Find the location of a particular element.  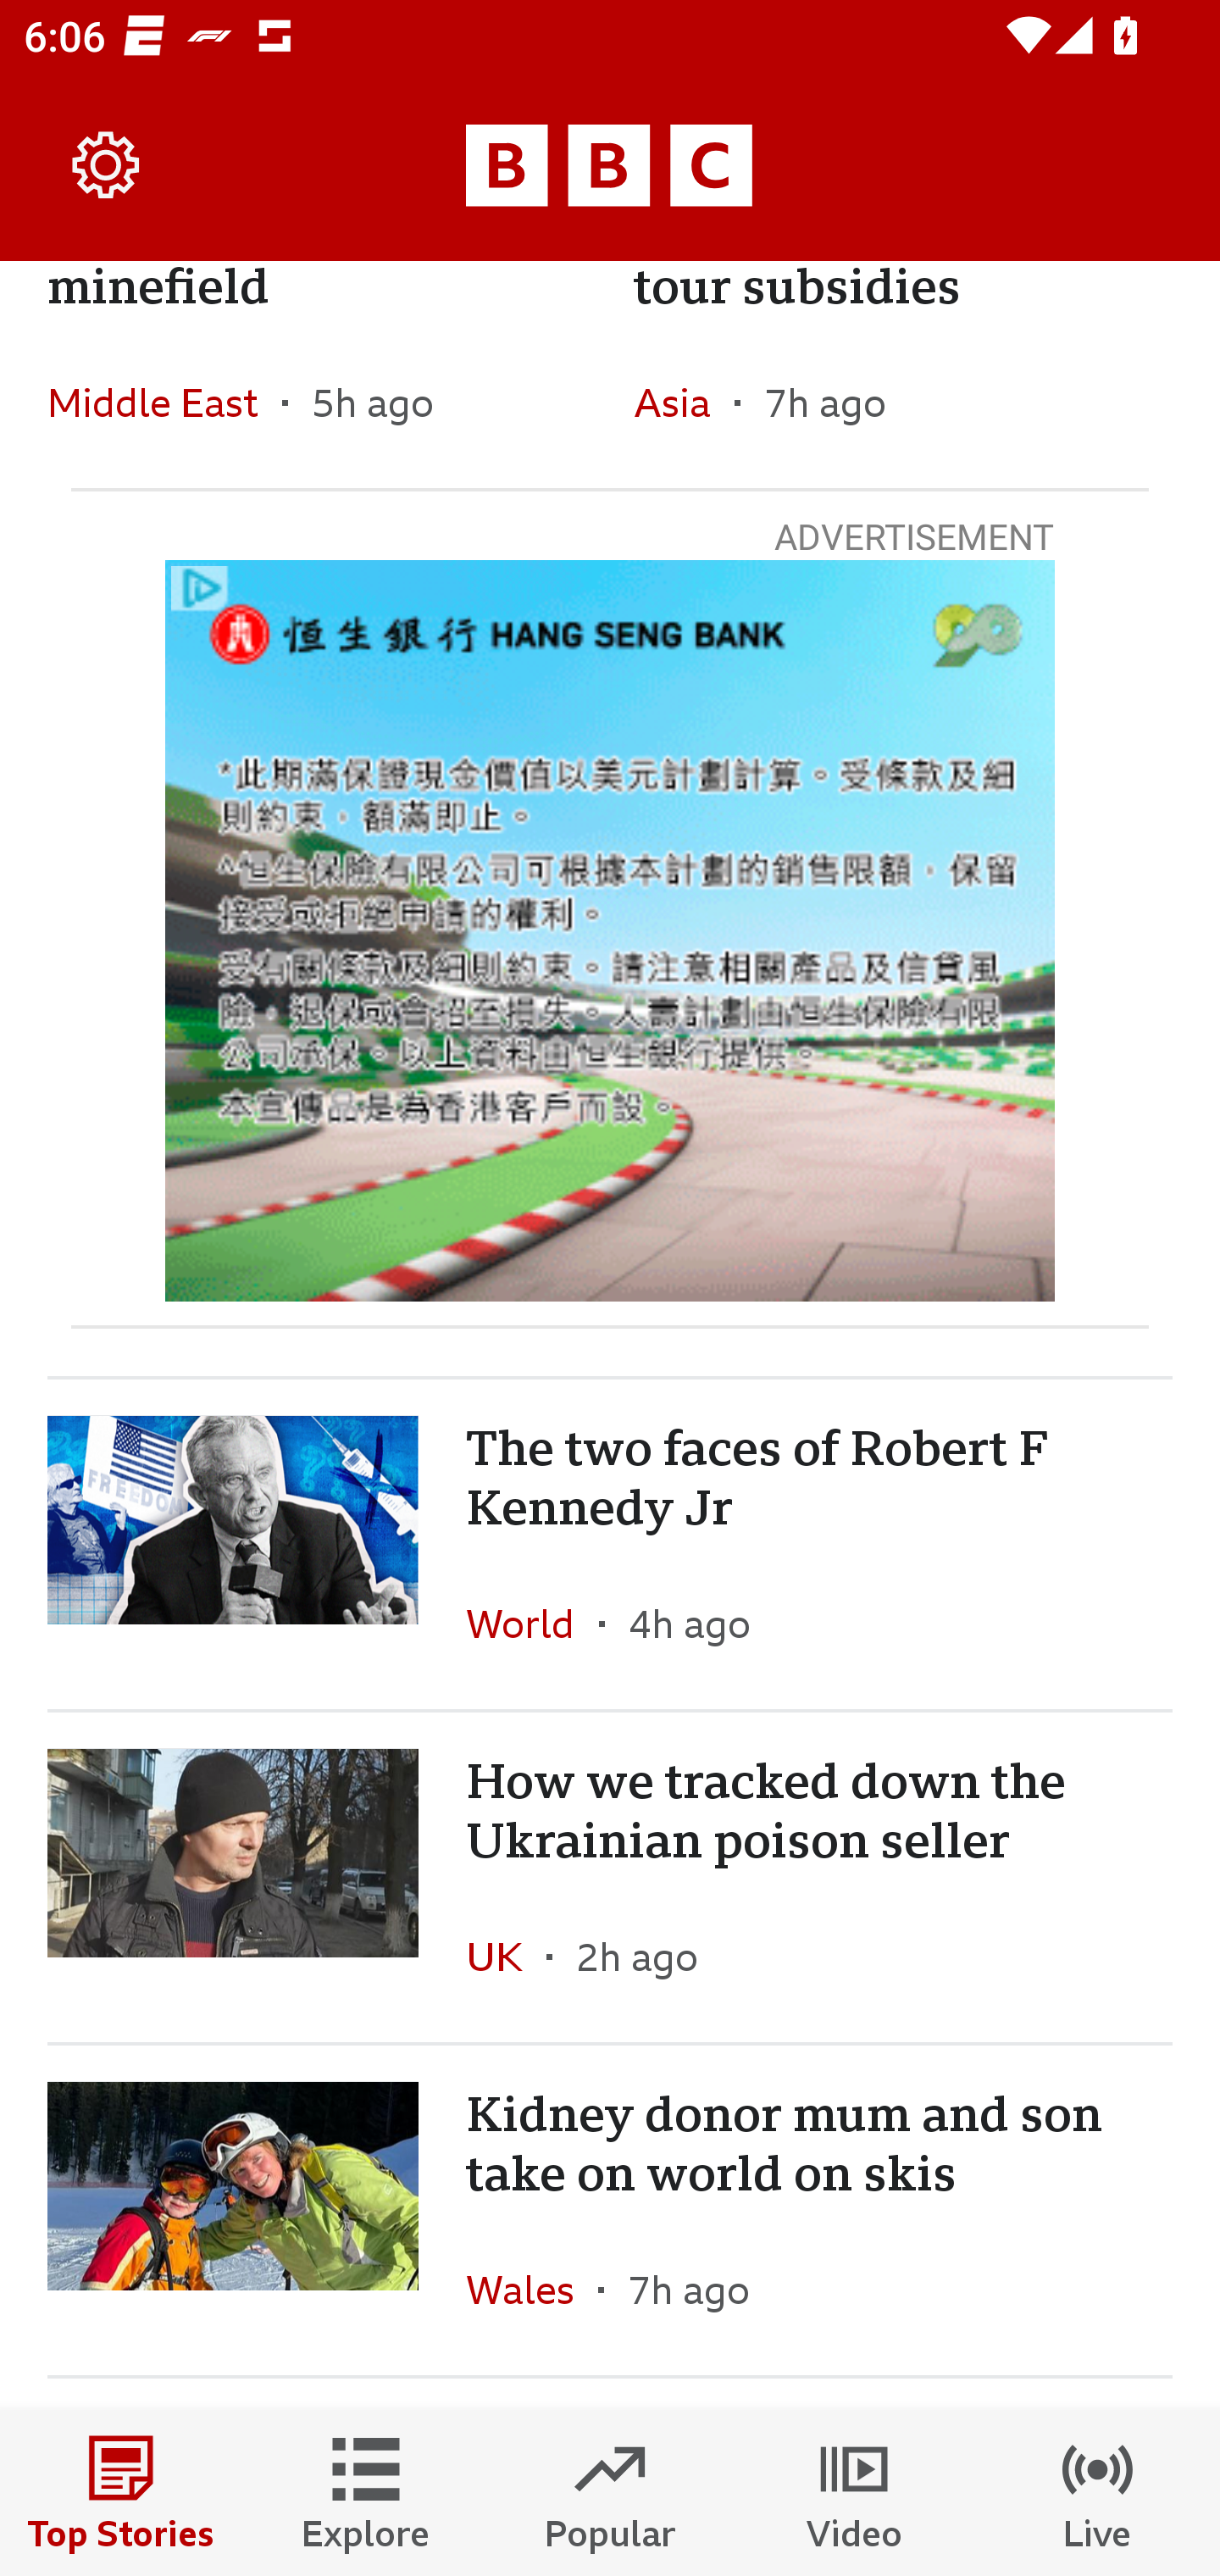

Middle East In the section Middle East is located at coordinates (164, 402).